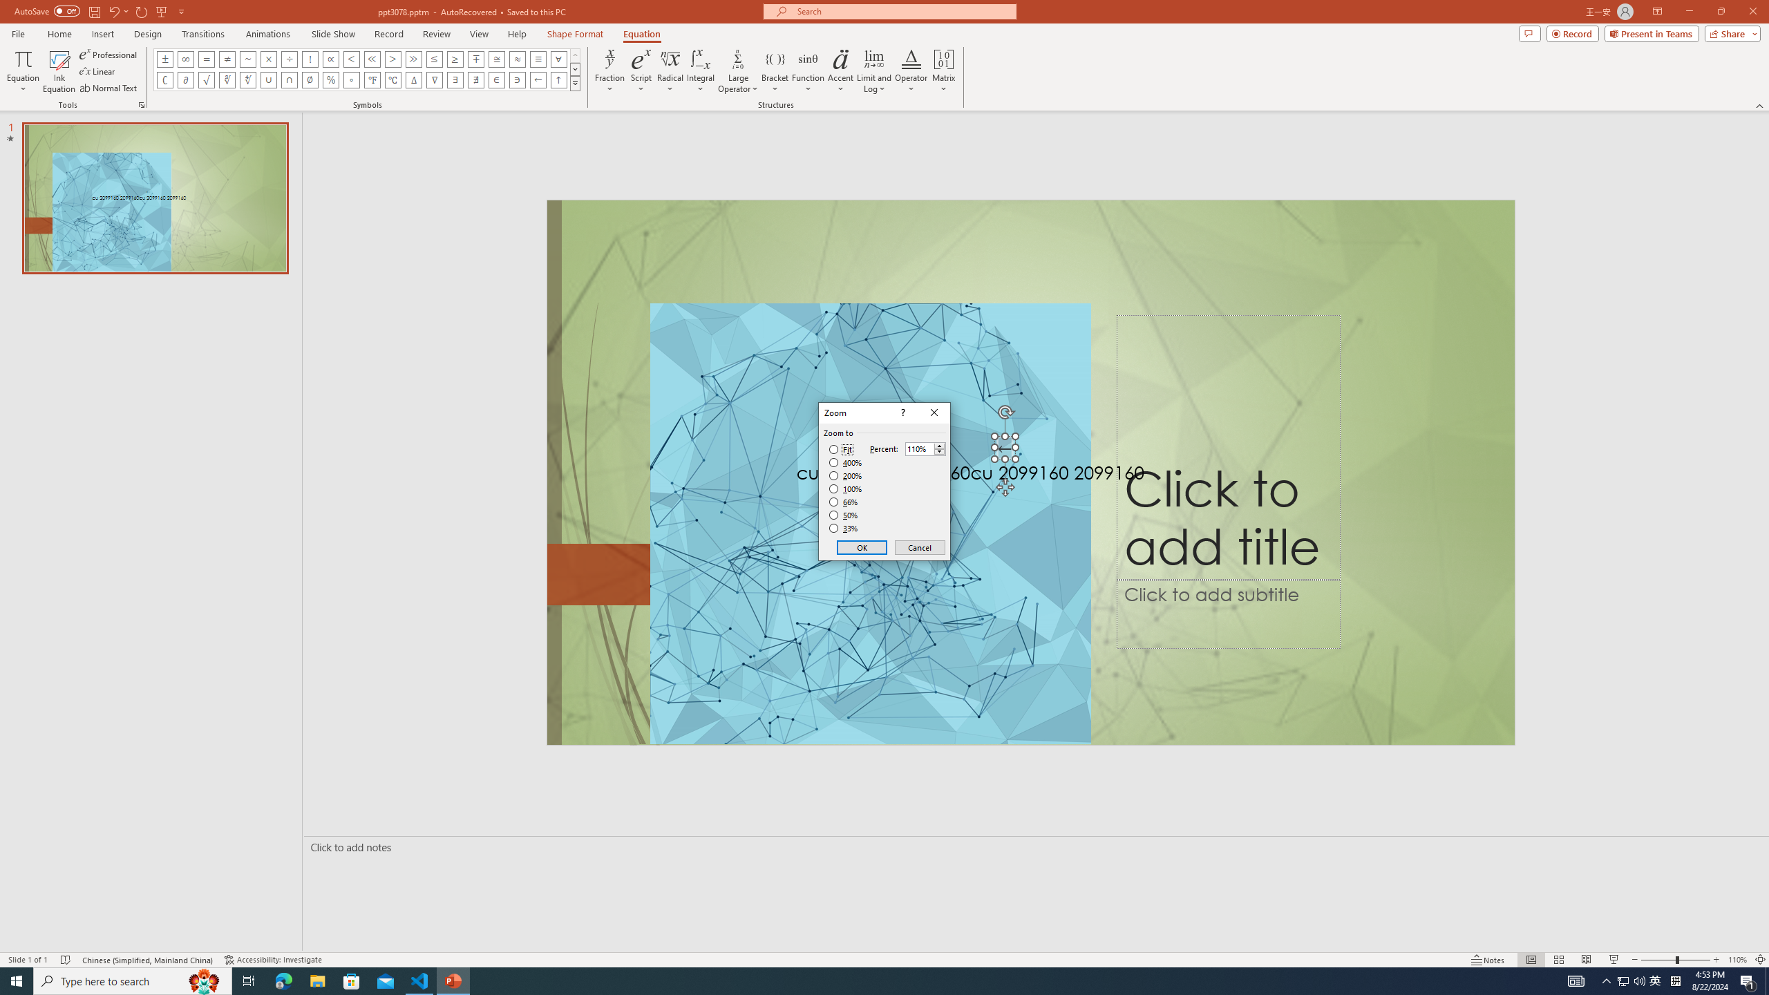  Describe the element at coordinates (59, 71) in the screenshot. I see `Ink Equation` at that location.